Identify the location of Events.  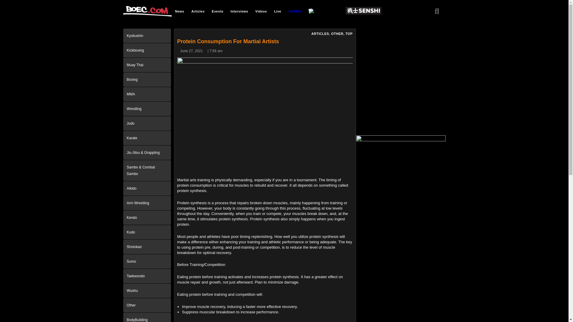
(218, 11).